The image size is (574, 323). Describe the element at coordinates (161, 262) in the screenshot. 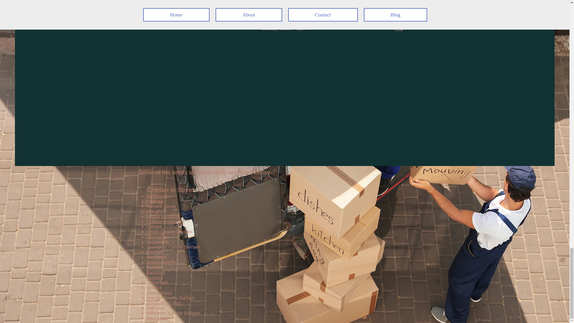

I see `Newton Aycliffe` at that location.